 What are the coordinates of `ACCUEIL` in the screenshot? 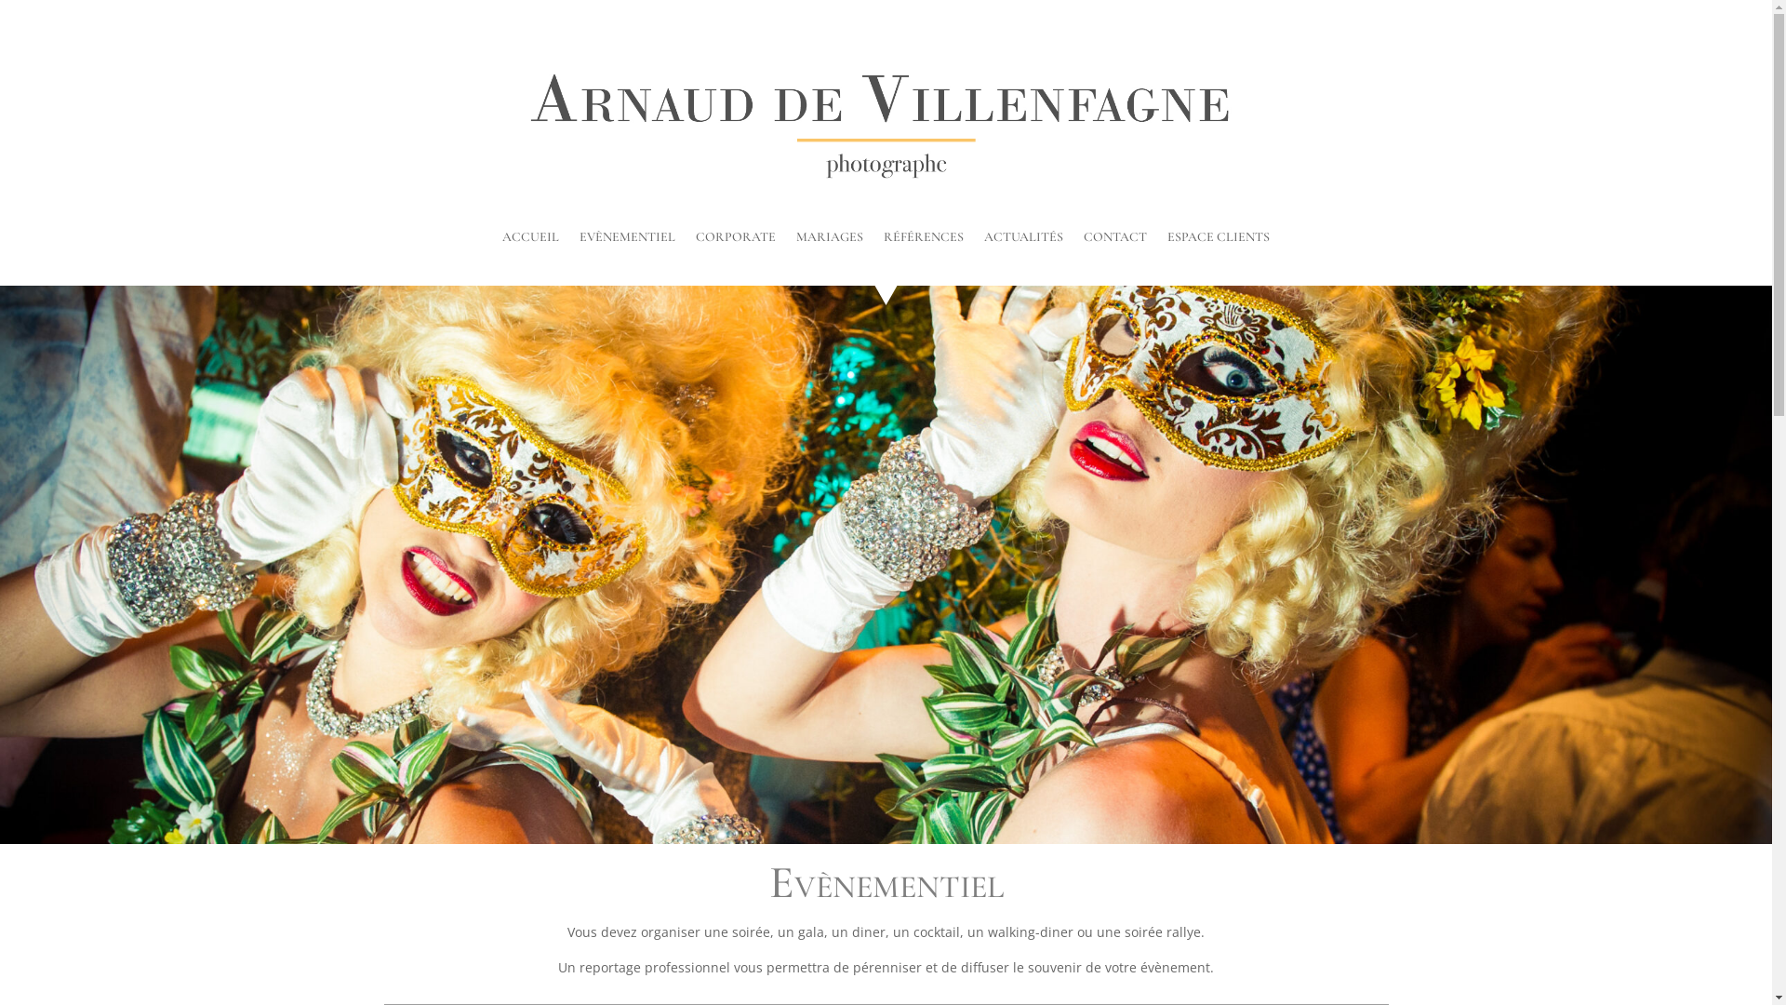 It's located at (530, 241).